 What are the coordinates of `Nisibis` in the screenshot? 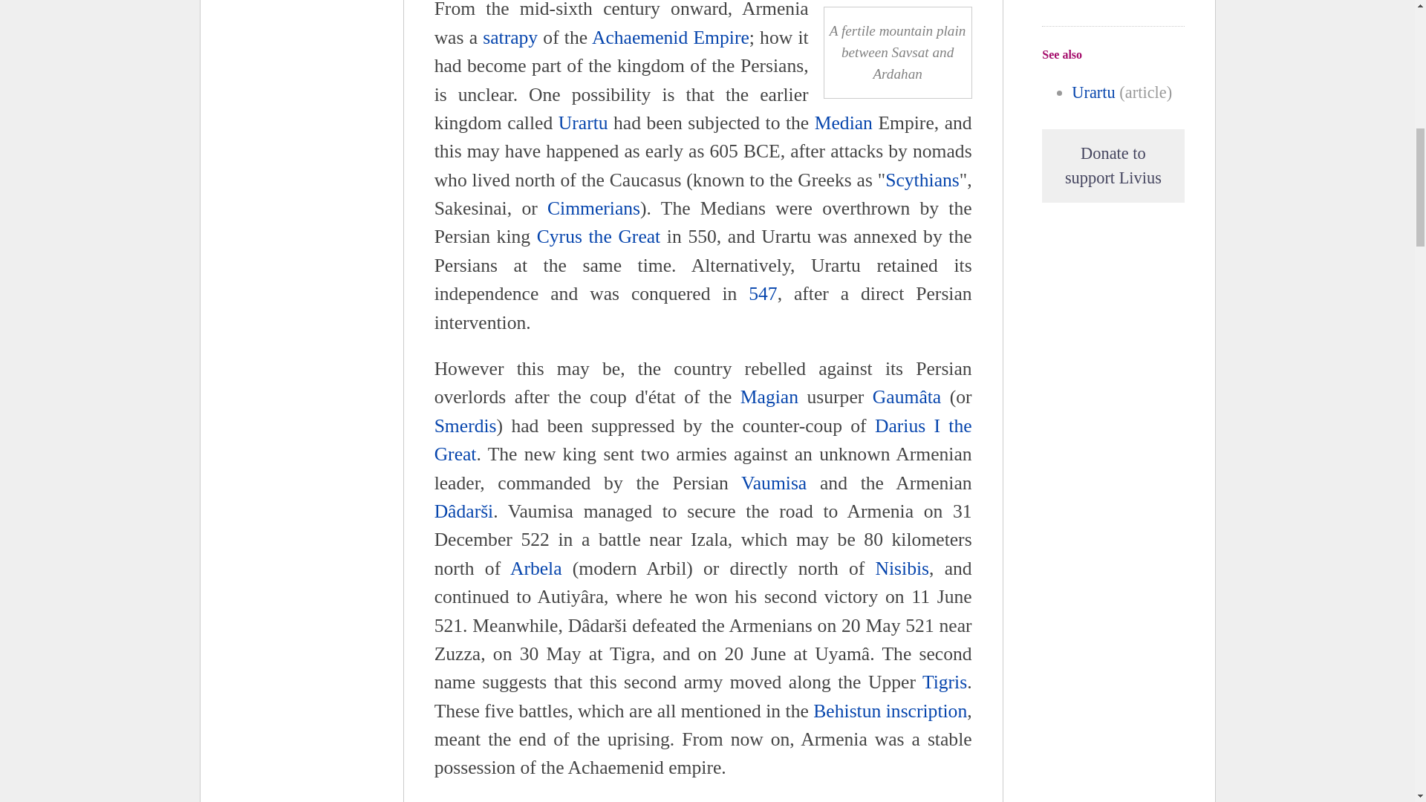 It's located at (902, 567).